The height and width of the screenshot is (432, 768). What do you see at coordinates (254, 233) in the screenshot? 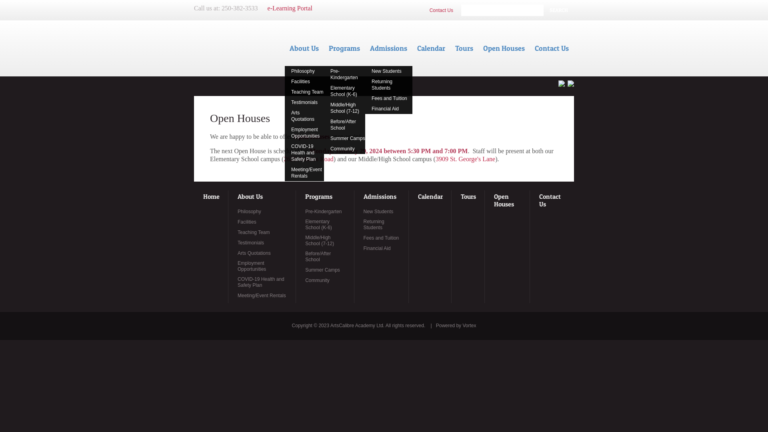
I see `Teaching Team` at bounding box center [254, 233].